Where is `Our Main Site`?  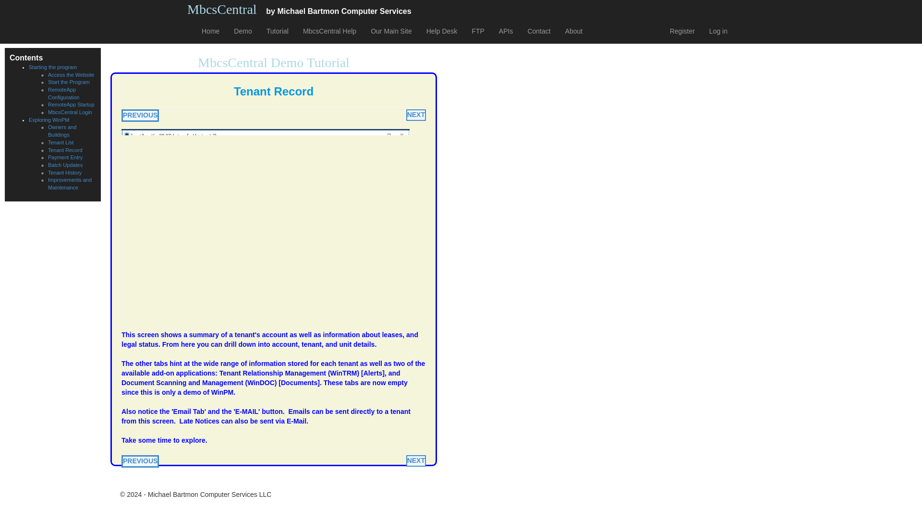 Our Main Site is located at coordinates (391, 31).